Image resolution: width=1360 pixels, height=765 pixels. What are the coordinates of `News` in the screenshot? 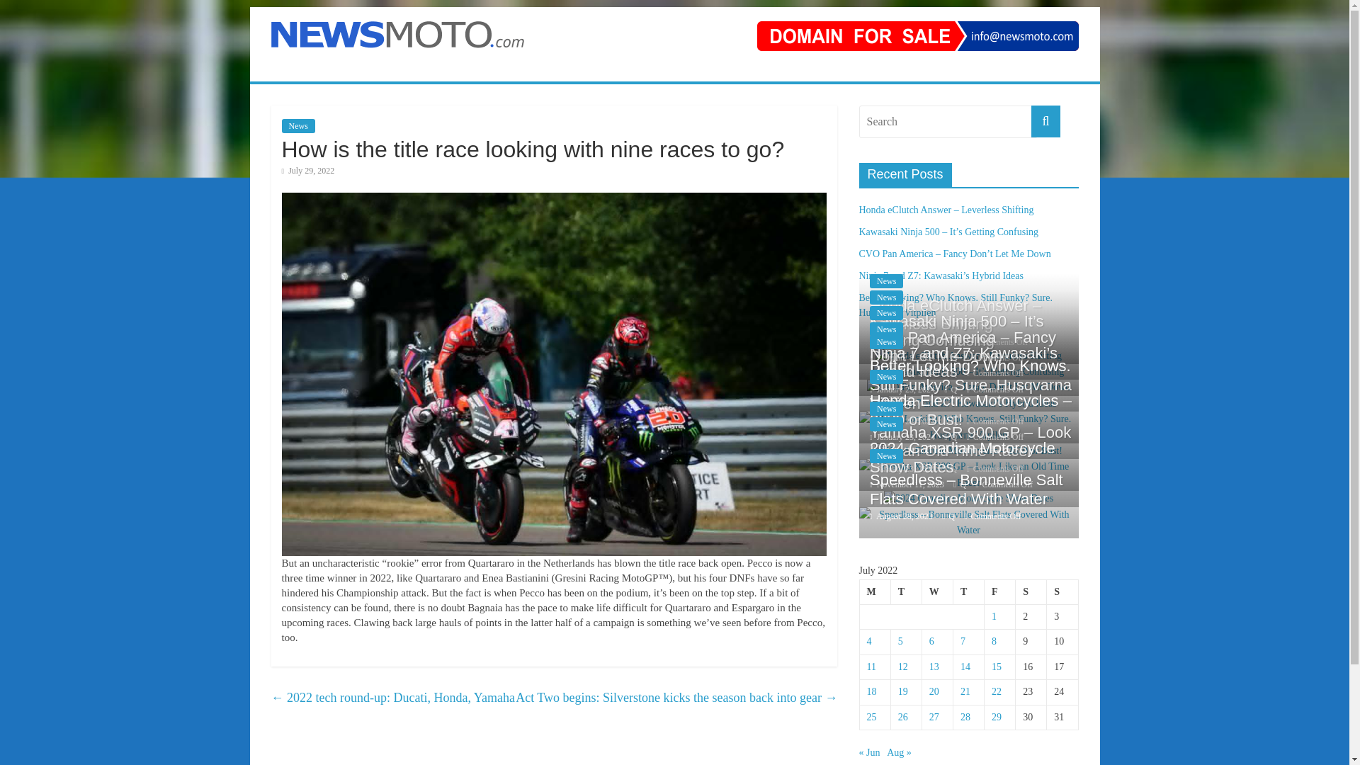 It's located at (886, 341).